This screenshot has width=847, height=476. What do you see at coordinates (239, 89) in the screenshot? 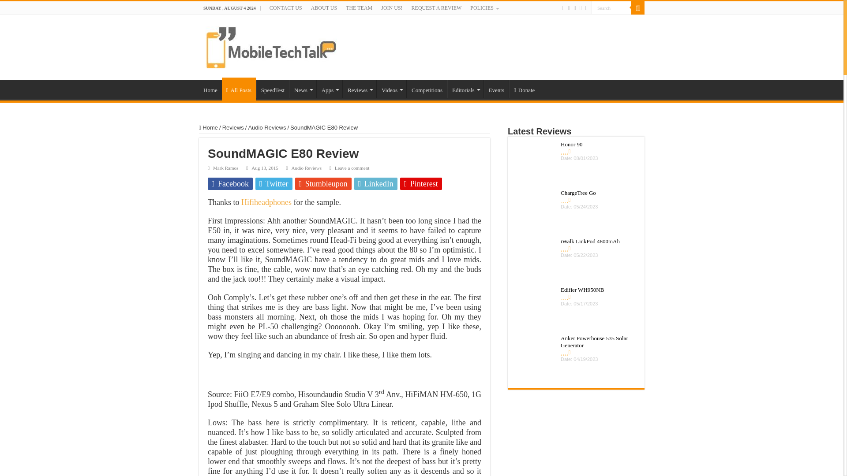
I see `All Posts` at bounding box center [239, 89].